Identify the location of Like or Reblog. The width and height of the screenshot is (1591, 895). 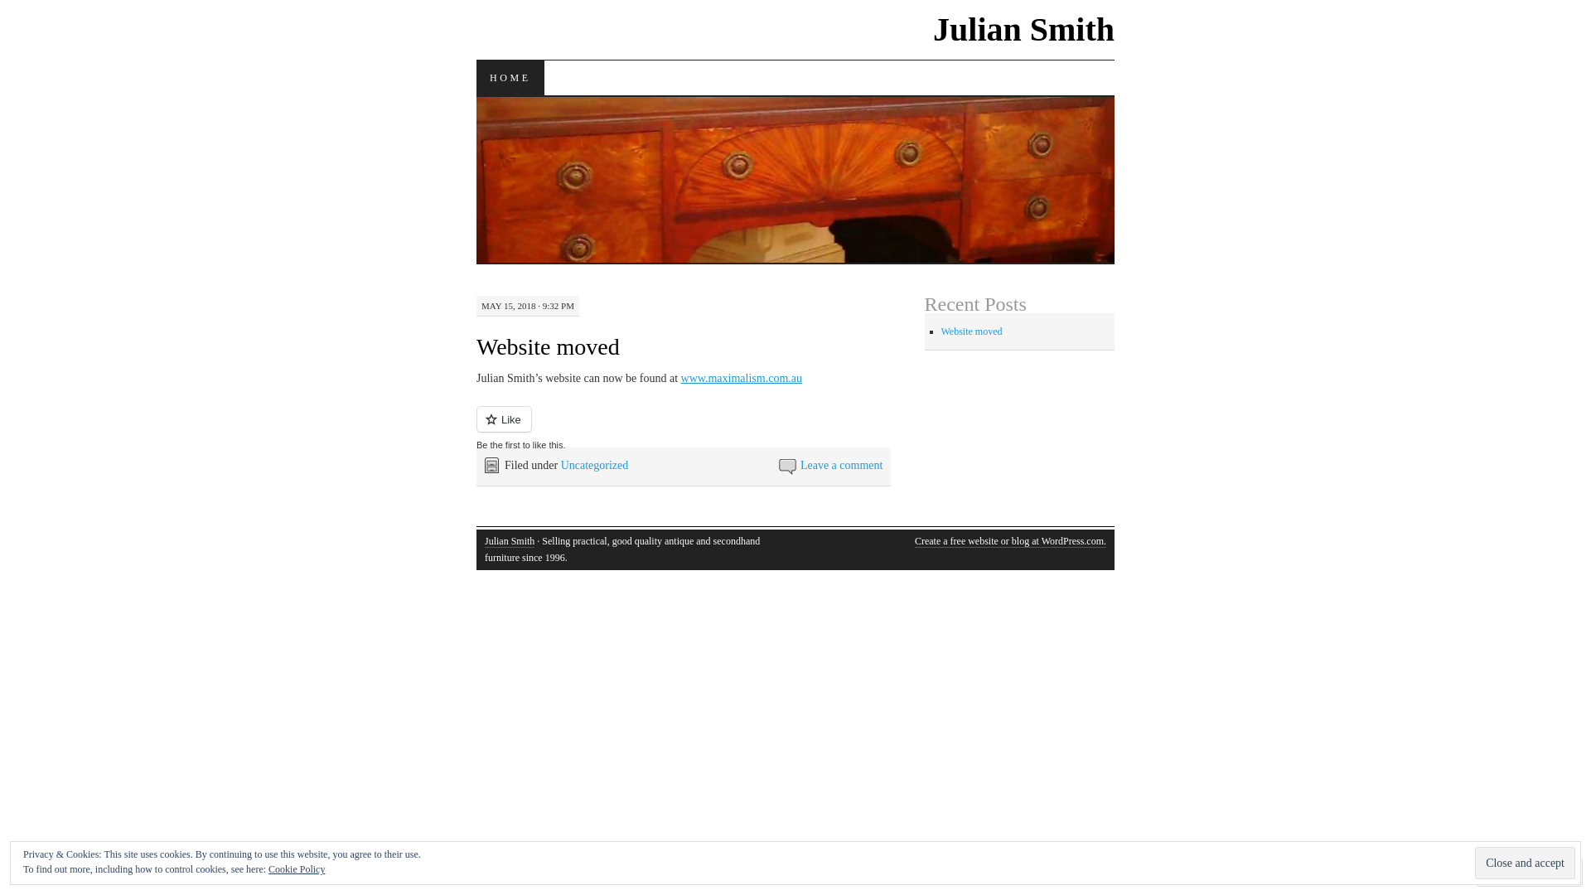
(684, 429).